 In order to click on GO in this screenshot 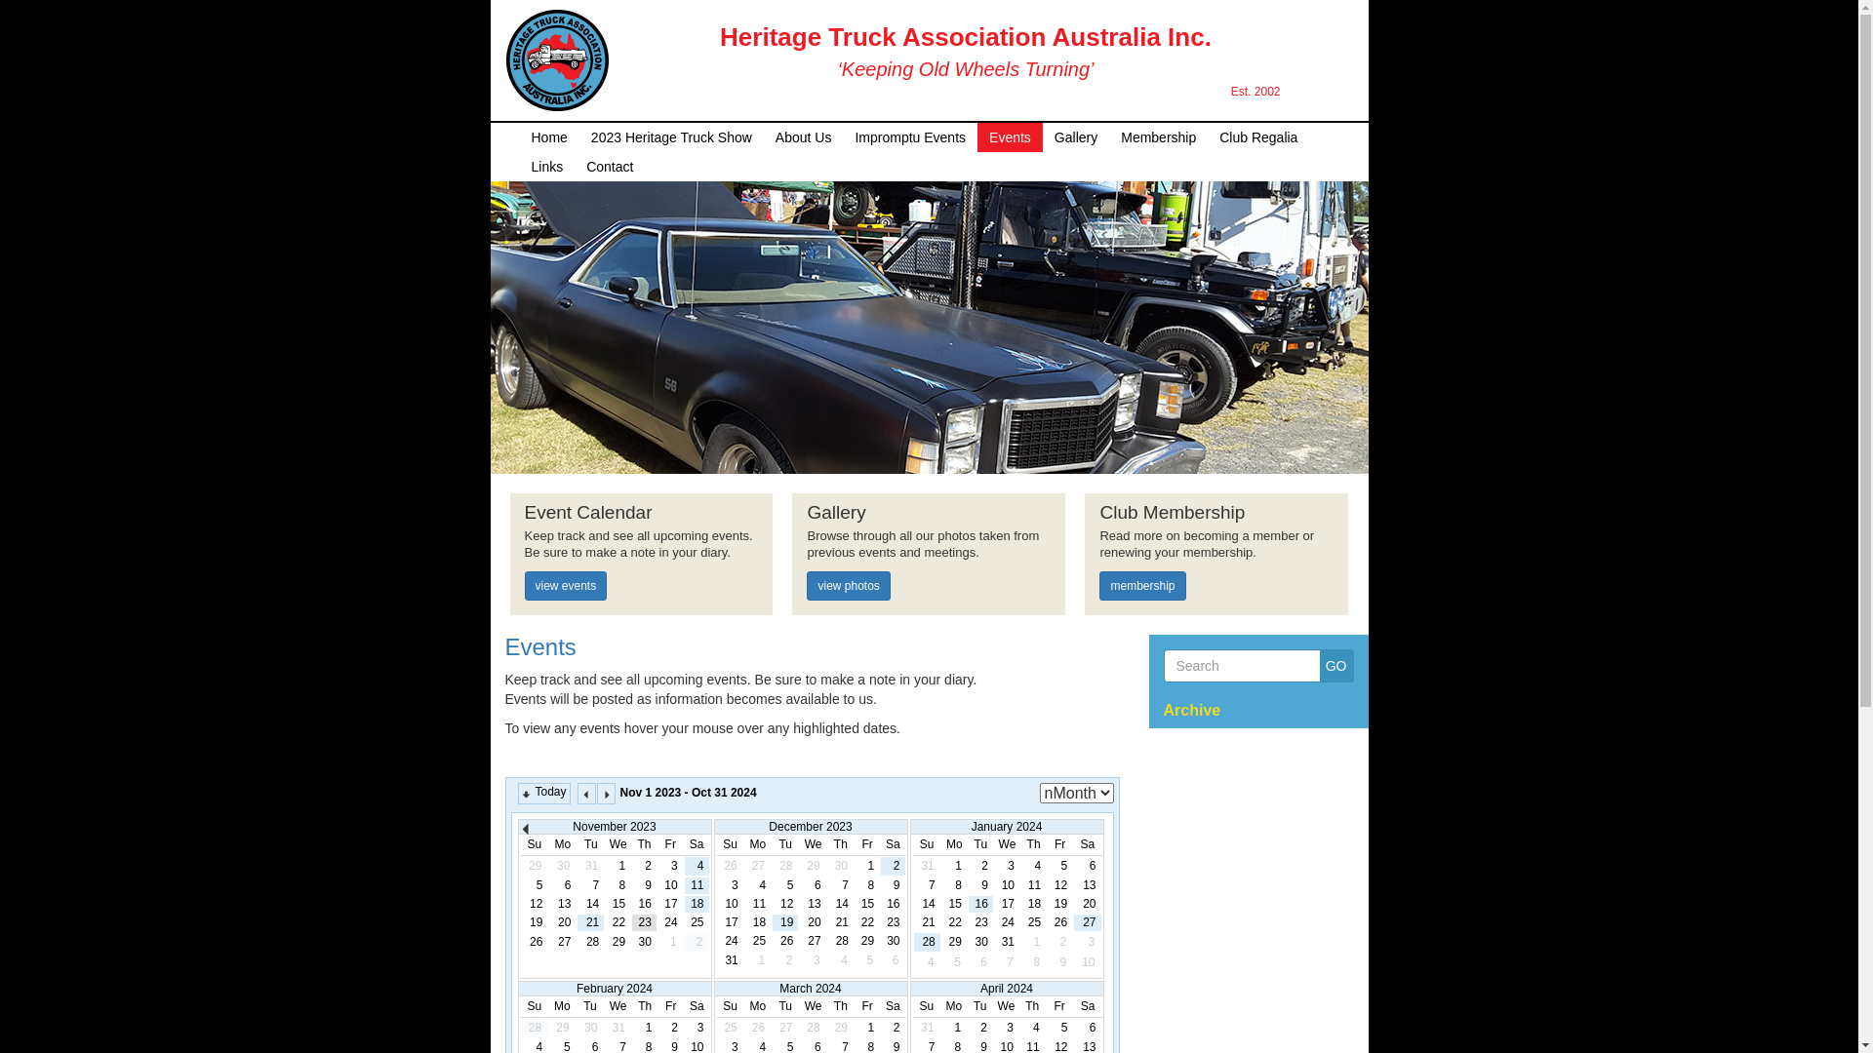, I will do `click(1336, 666)`.